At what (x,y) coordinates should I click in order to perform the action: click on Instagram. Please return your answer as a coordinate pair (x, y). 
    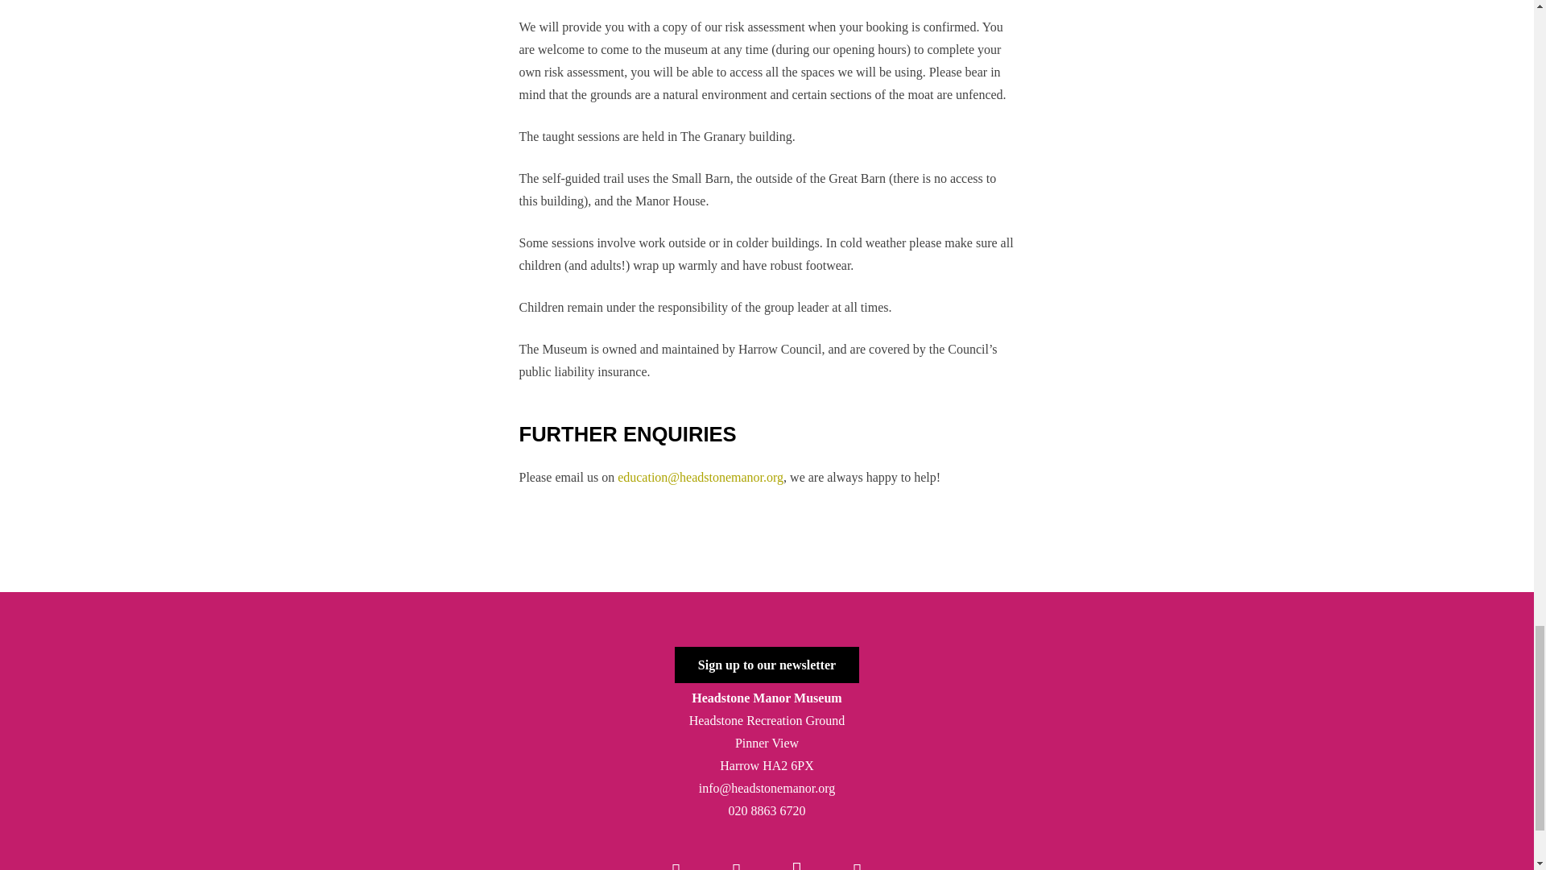
    Looking at the image, I should click on (797, 855).